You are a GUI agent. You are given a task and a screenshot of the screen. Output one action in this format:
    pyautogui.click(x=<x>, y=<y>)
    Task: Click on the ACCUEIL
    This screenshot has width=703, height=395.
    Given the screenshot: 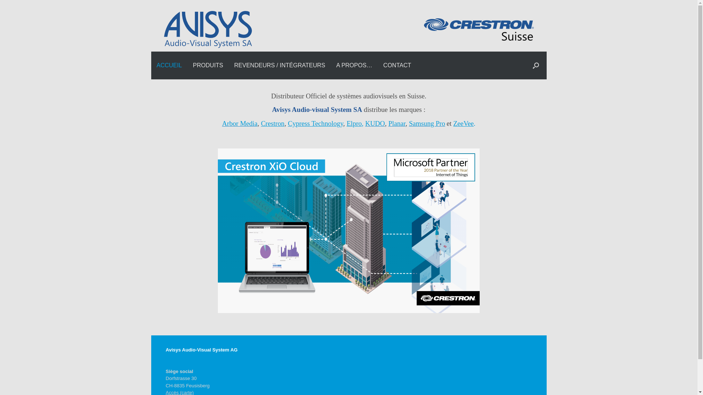 What is the action you would take?
    pyautogui.click(x=169, y=65)
    